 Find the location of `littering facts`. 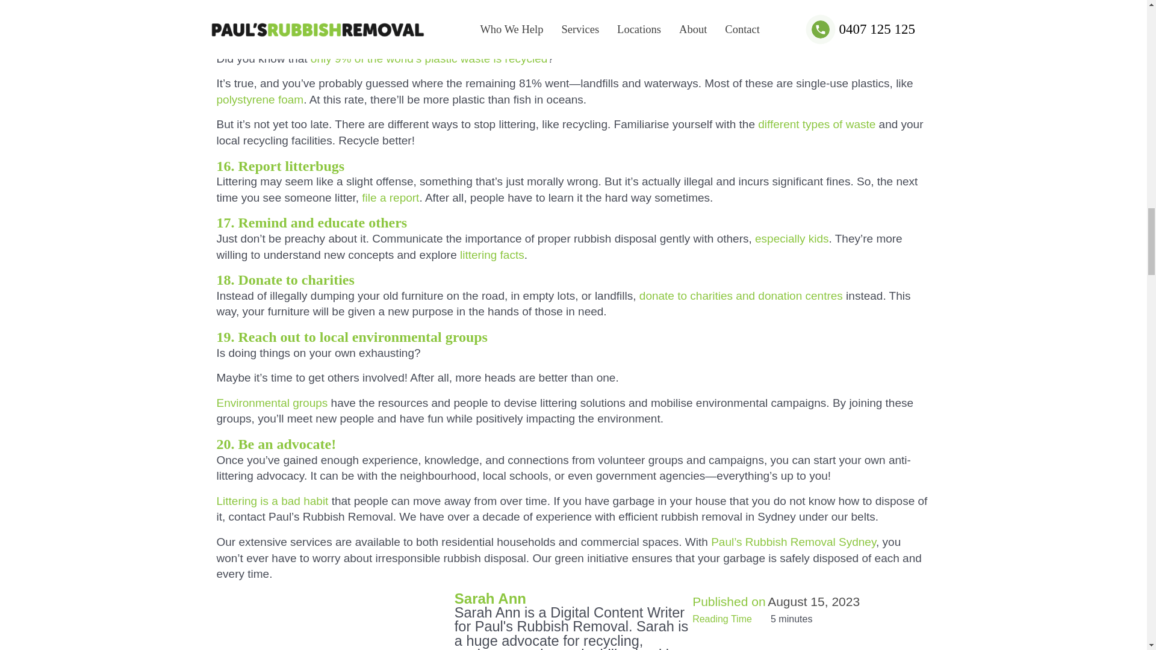

littering facts is located at coordinates (493, 255).